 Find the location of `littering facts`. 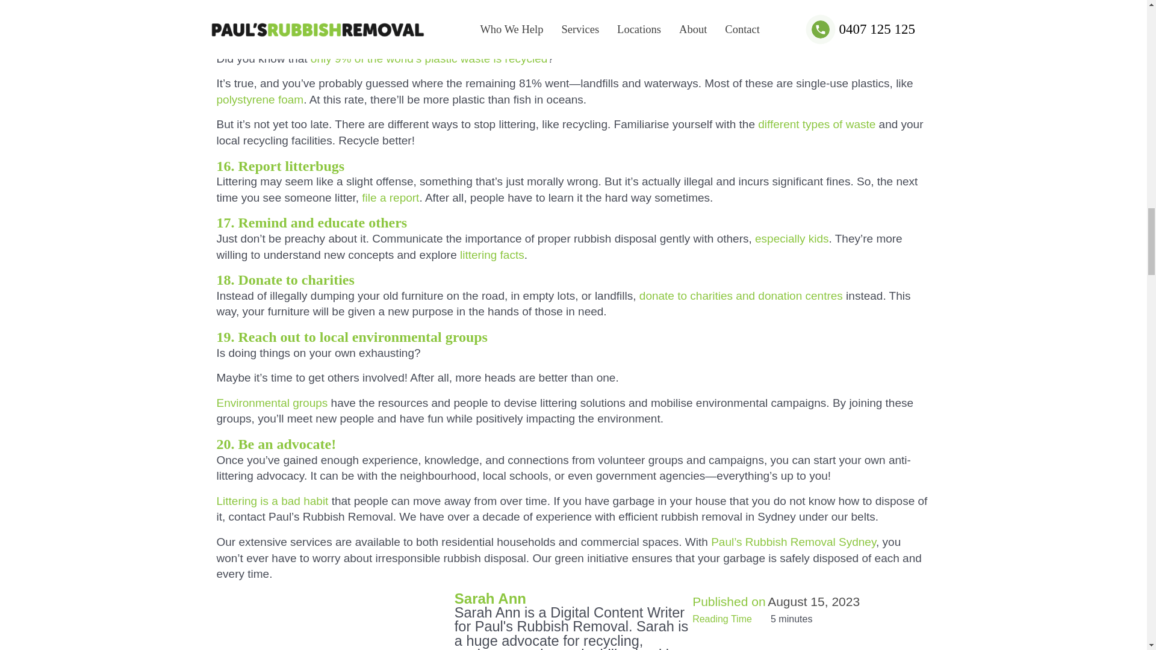

littering facts is located at coordinates (493, 255).